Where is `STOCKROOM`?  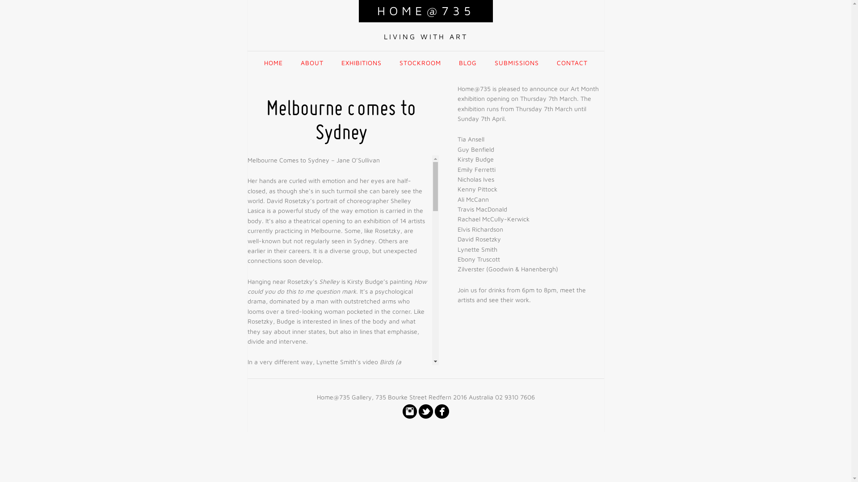 STOCKROOM is located at coordinates (420, 63).